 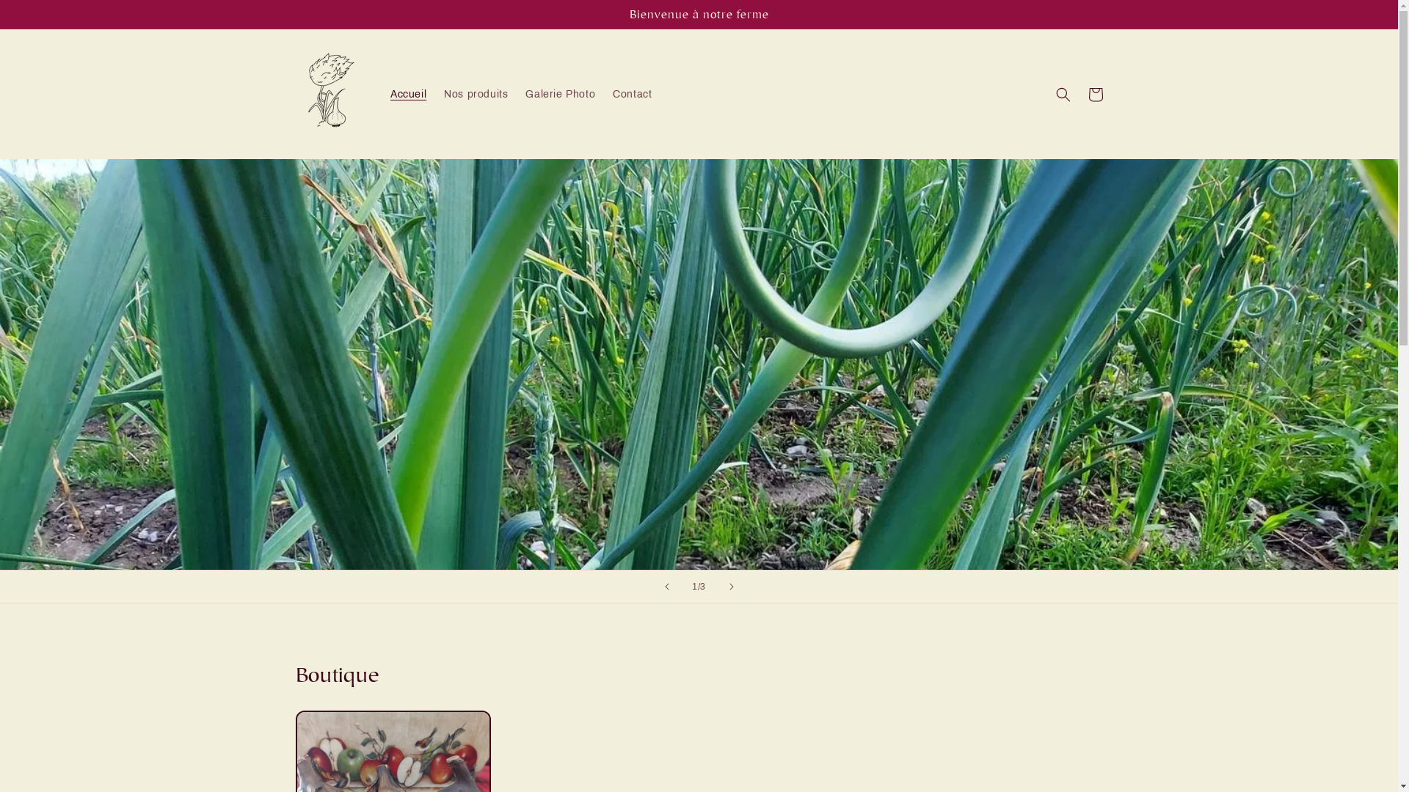 What do you see at coordinates (1095, 95) in the screenshot?
I see `Panier` at bounding box center [1095, 95].